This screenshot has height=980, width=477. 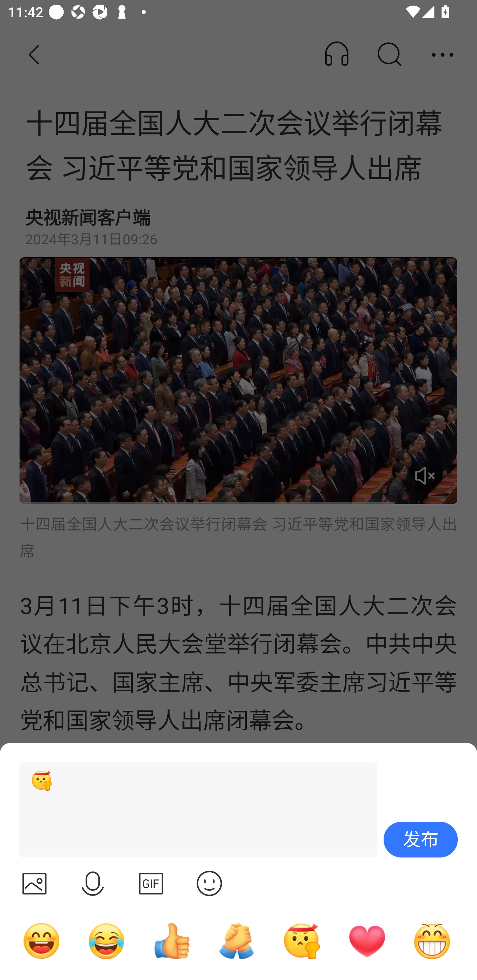 What do you see at coordinates (209, 883) in the screenshot?
I see `` at bounding box center [209, 883].